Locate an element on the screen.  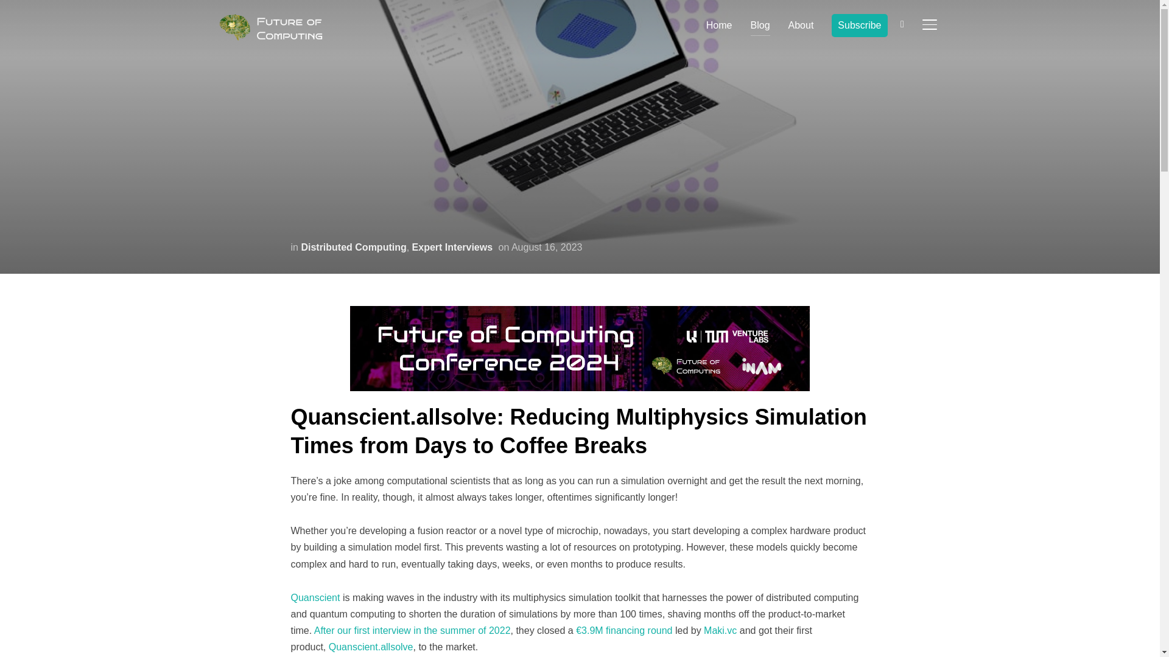
Quanscient is located at coordinates (315, 597).